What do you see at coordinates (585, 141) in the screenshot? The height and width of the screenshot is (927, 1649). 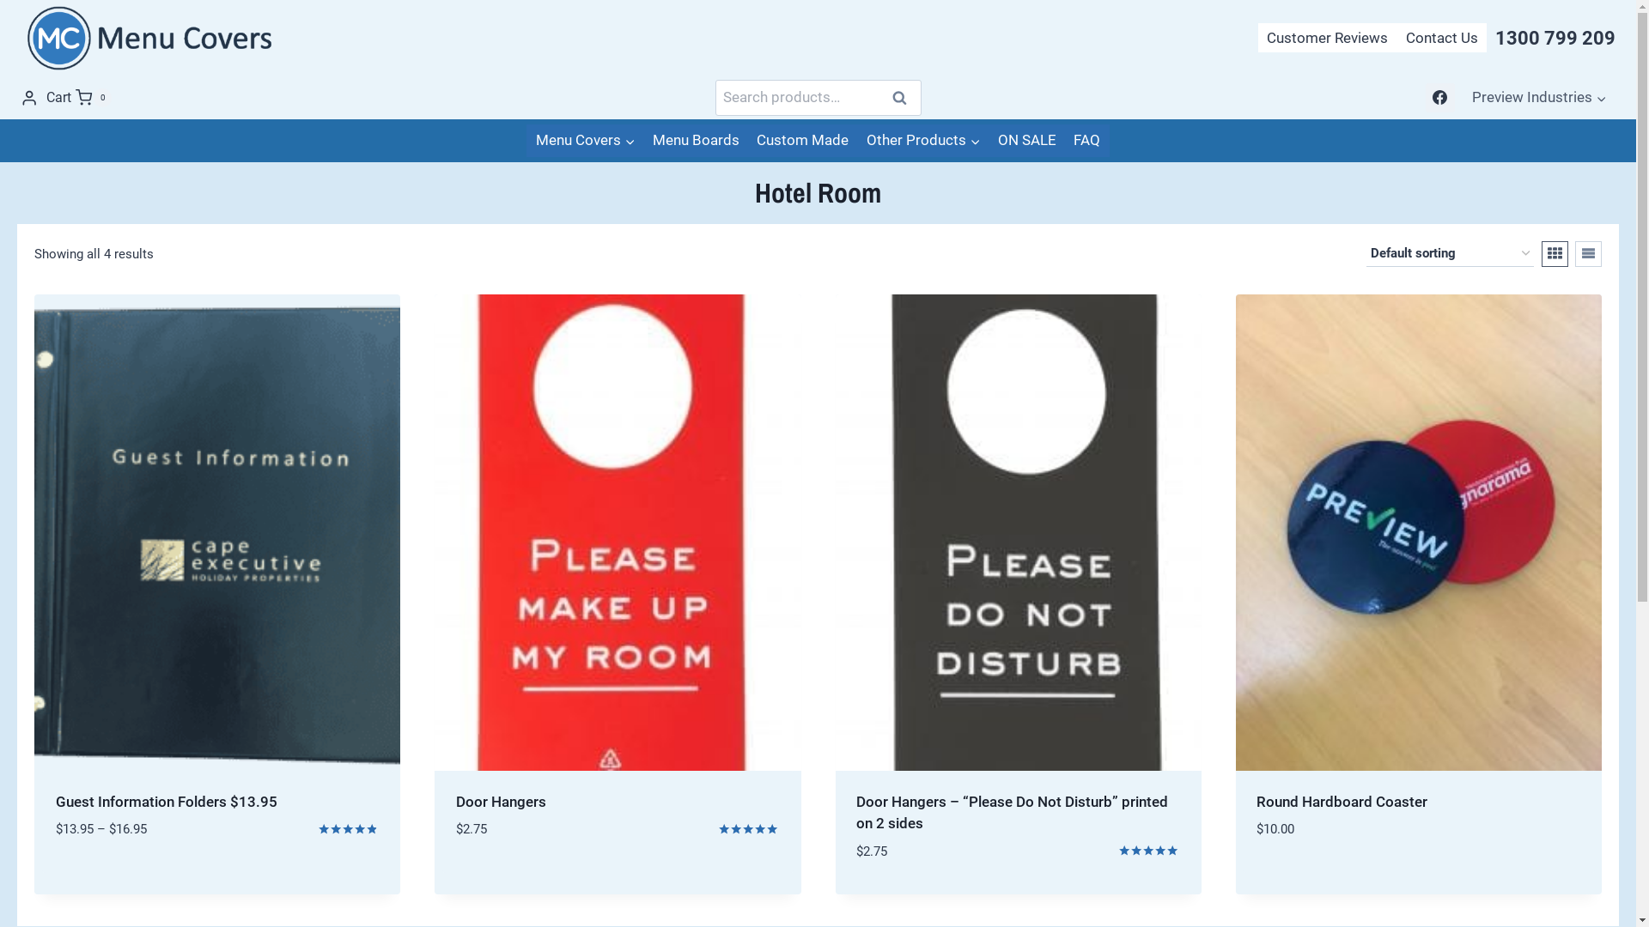 I see `Menu Covers` at bounding box center [585, 141].